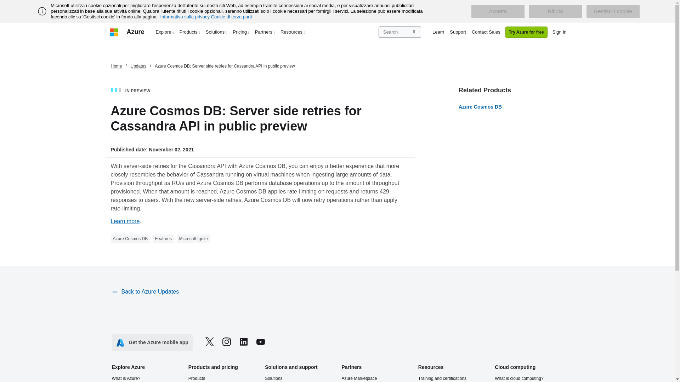 The width and height of the screenshot is (680, 382). Describe the element at coordinates (498, 11) in the screenshot. I see `Accetta` at that location.